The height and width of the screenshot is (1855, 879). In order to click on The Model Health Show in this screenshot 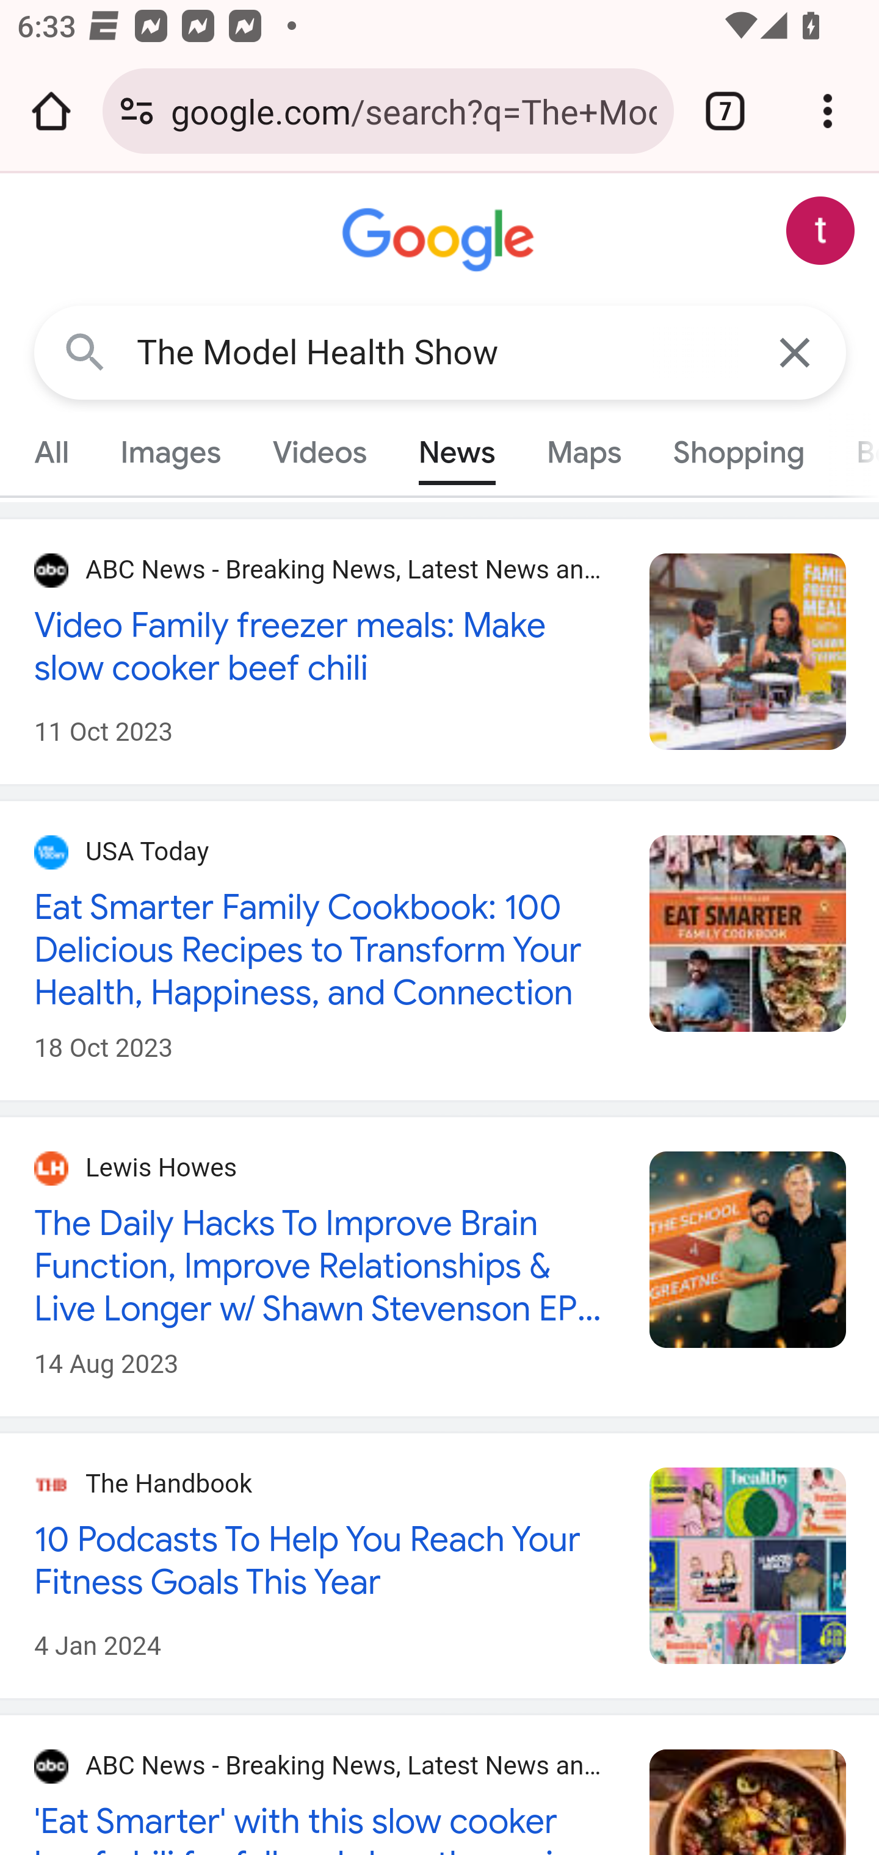, I will do `click(441, 353)`.